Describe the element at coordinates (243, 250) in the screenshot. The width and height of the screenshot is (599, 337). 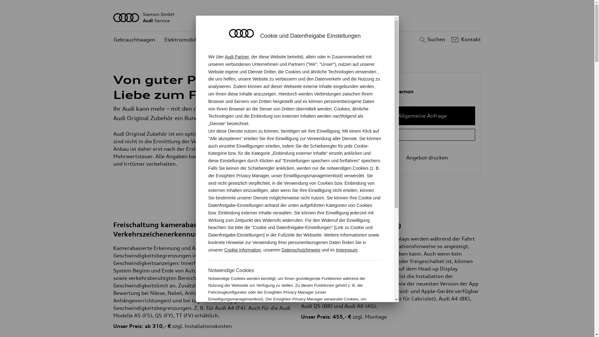
I see `Cookie Information` at that location.